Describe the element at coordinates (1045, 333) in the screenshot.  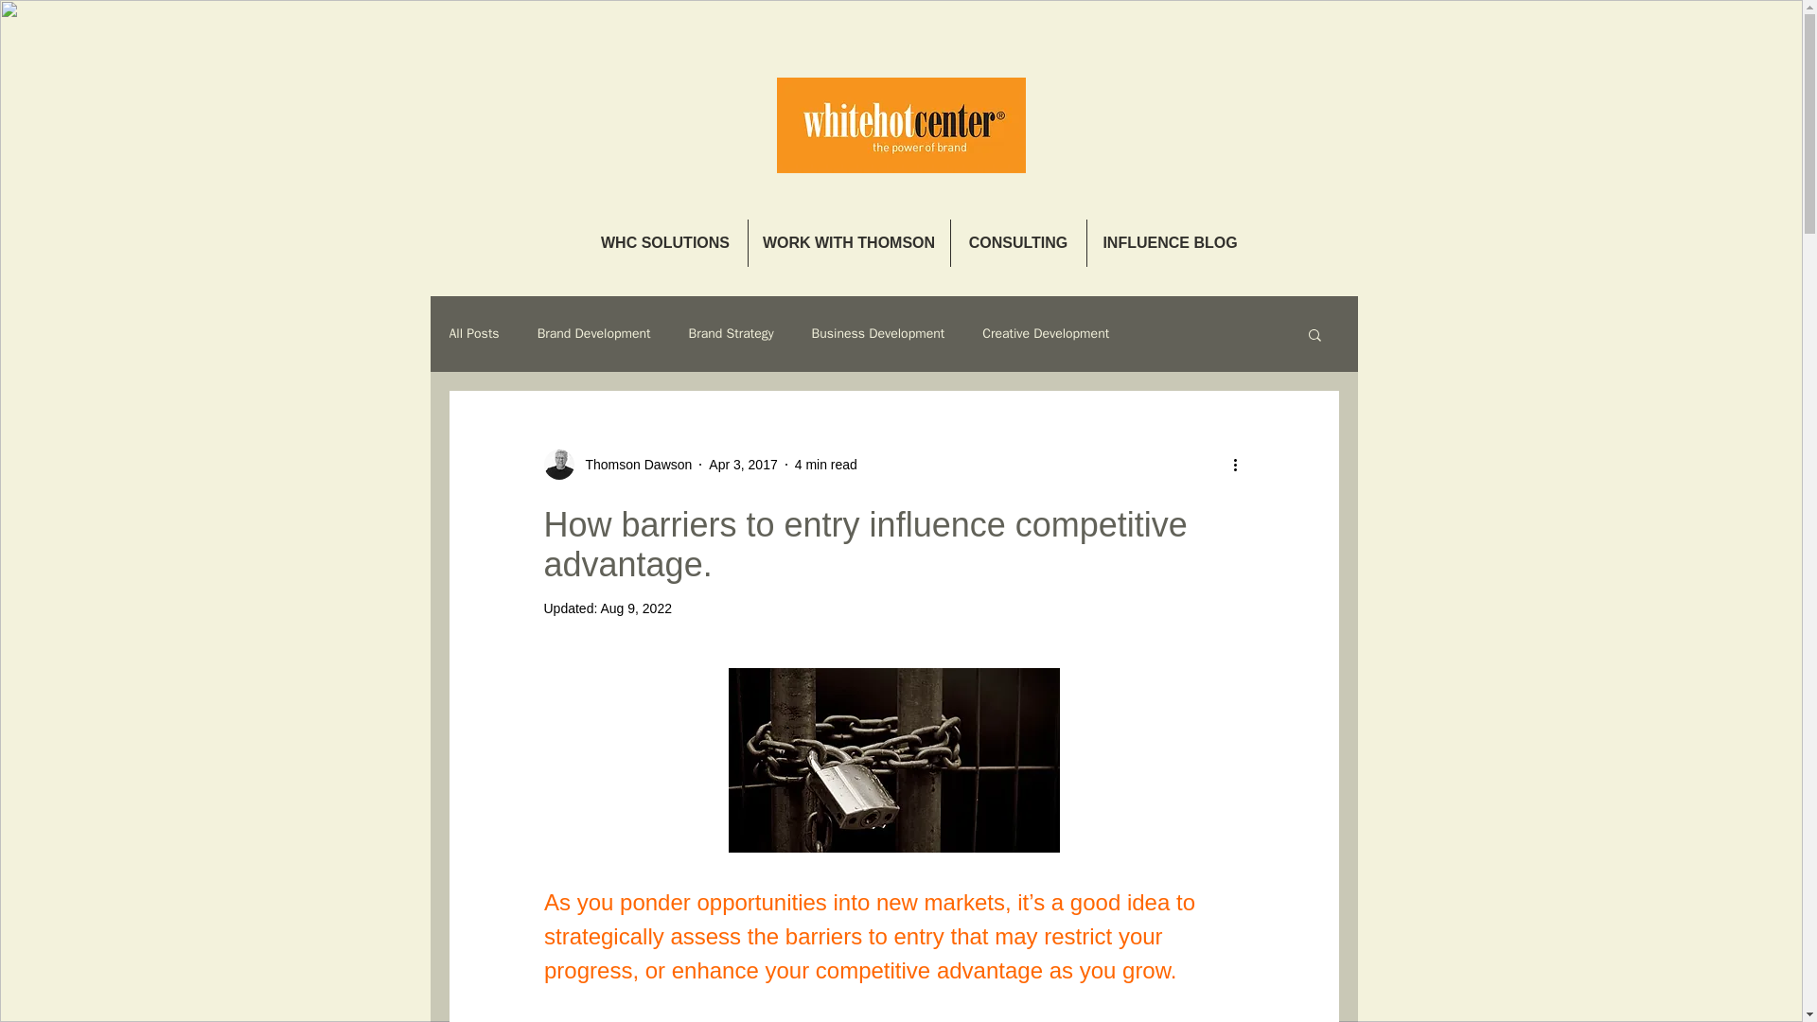
I see `Creative Development` at that location.